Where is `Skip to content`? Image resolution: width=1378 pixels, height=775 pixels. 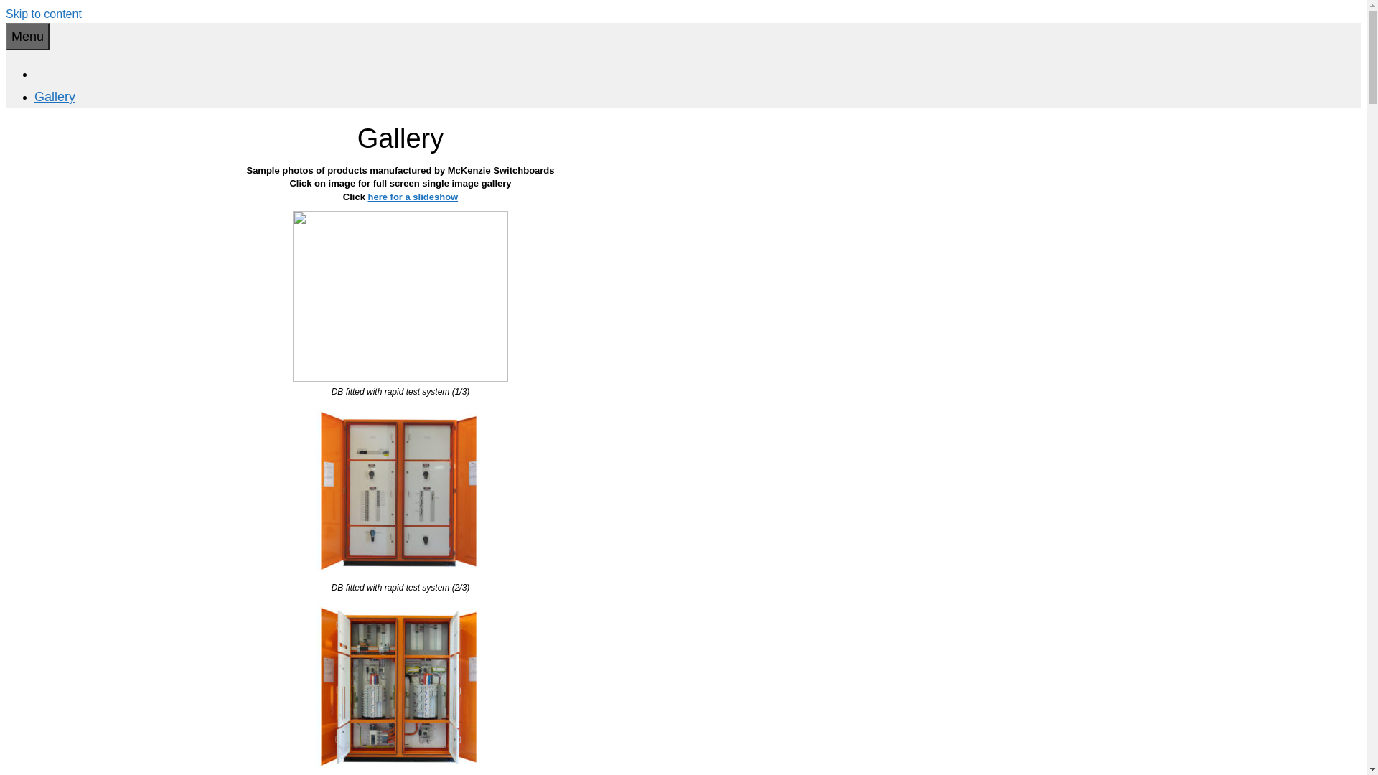 Skip to content is located at coordinates (44, 14).